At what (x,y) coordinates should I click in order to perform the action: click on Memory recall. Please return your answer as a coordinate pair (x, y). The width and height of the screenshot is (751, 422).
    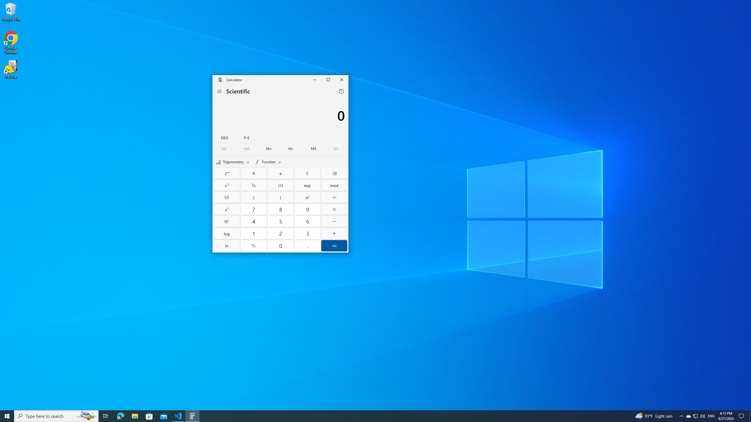
    Looking at the image, I should click on (246, 149).